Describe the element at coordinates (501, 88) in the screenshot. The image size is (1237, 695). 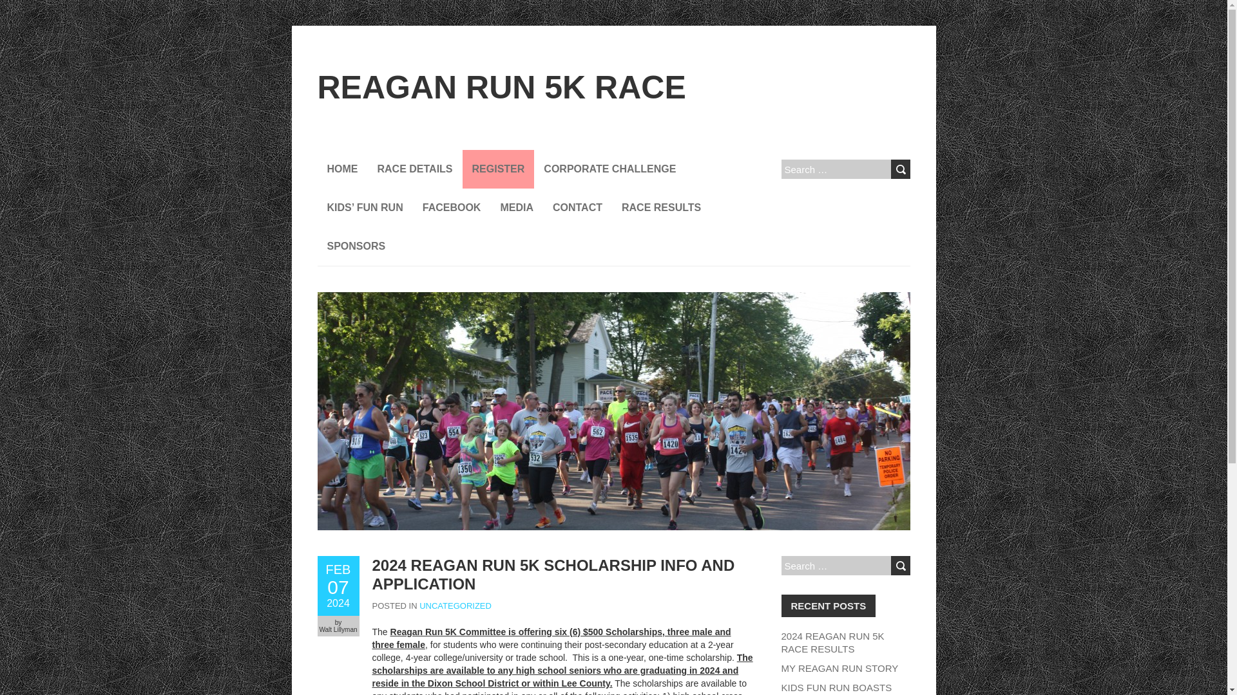
I see `Reagan Run 5K Race` at that location.